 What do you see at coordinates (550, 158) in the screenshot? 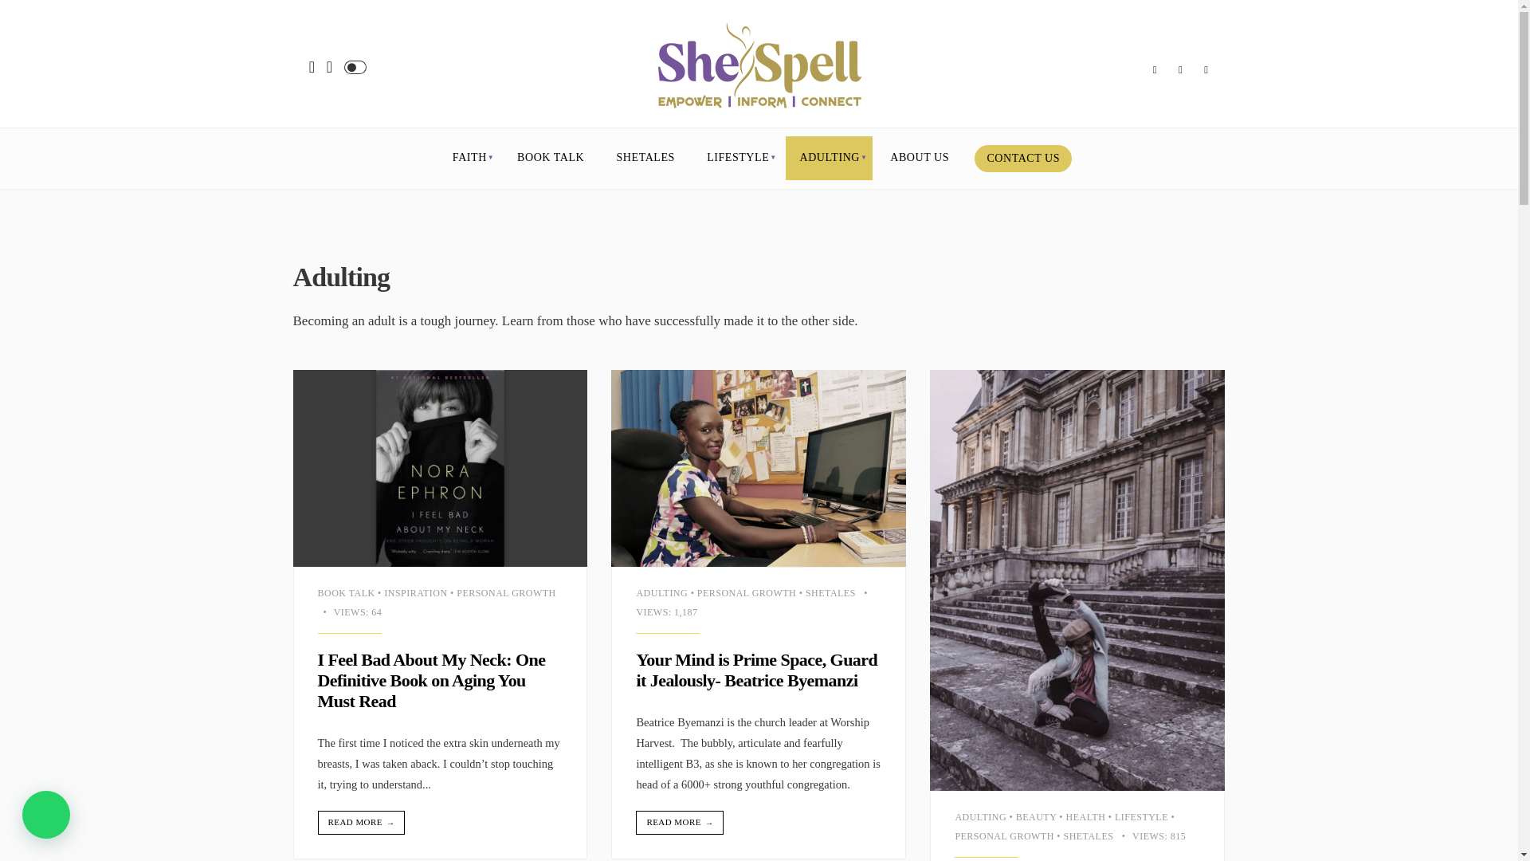
I see `BOOK TALK` at bounding box center [550, 158].